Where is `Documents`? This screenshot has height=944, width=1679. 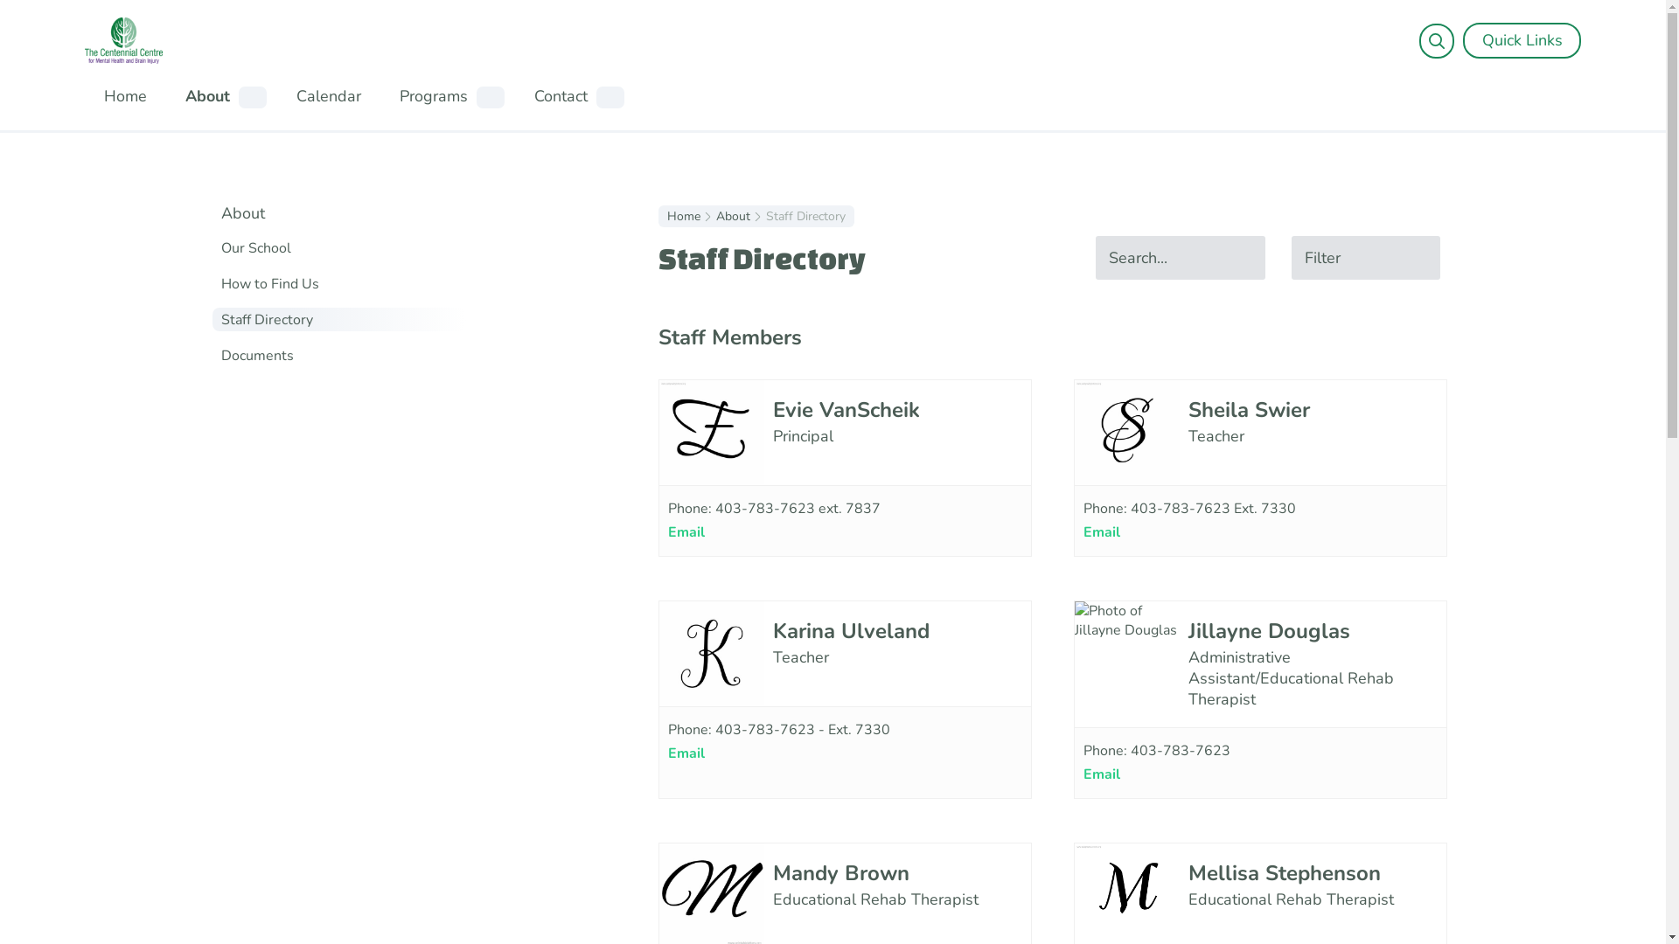
Documents is located at coordinates (343, 356).